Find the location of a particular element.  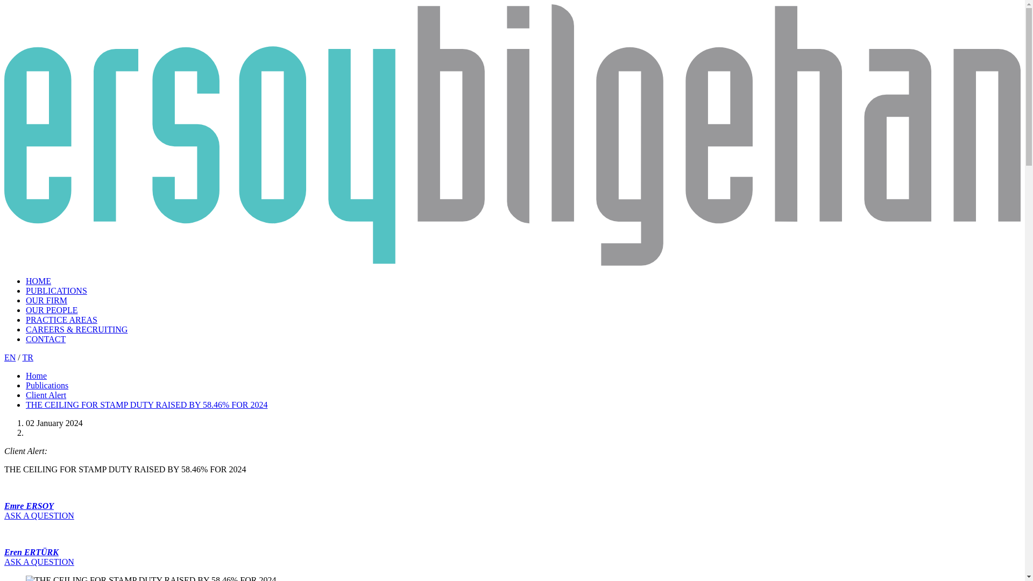

Publications is located at coordinates (47, 385).